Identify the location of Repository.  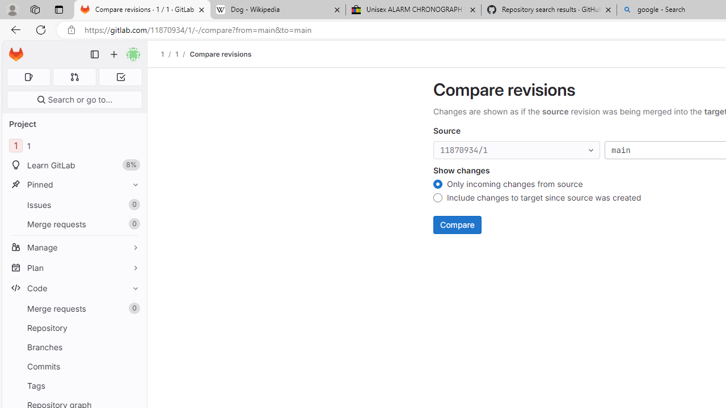
(74, 328).